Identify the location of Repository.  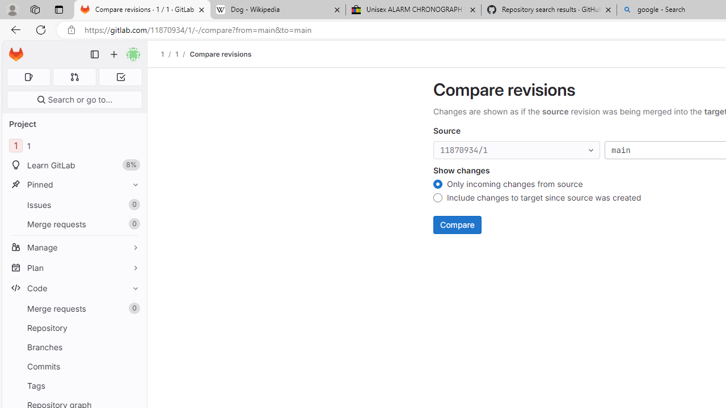
(74, 328).